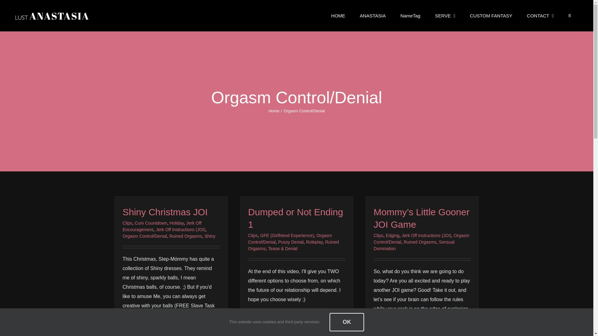 The height and width of the screenshot is (336, 598). What do you see at coordinates (176, 223) in the screenshot?
I see `Holiday` at bounding box center [176, 223].